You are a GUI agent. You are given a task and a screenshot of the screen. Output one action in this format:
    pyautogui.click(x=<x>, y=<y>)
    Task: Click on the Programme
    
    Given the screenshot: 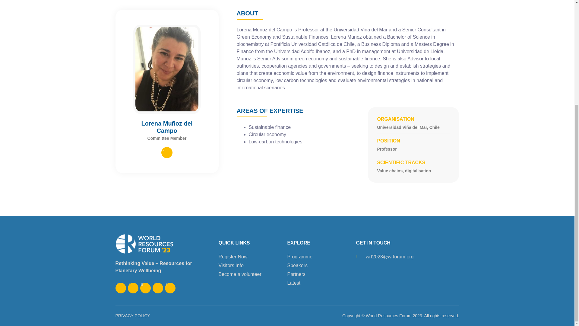 What is the action you would take?
    pyautogui.click(x=321, y=257)
    